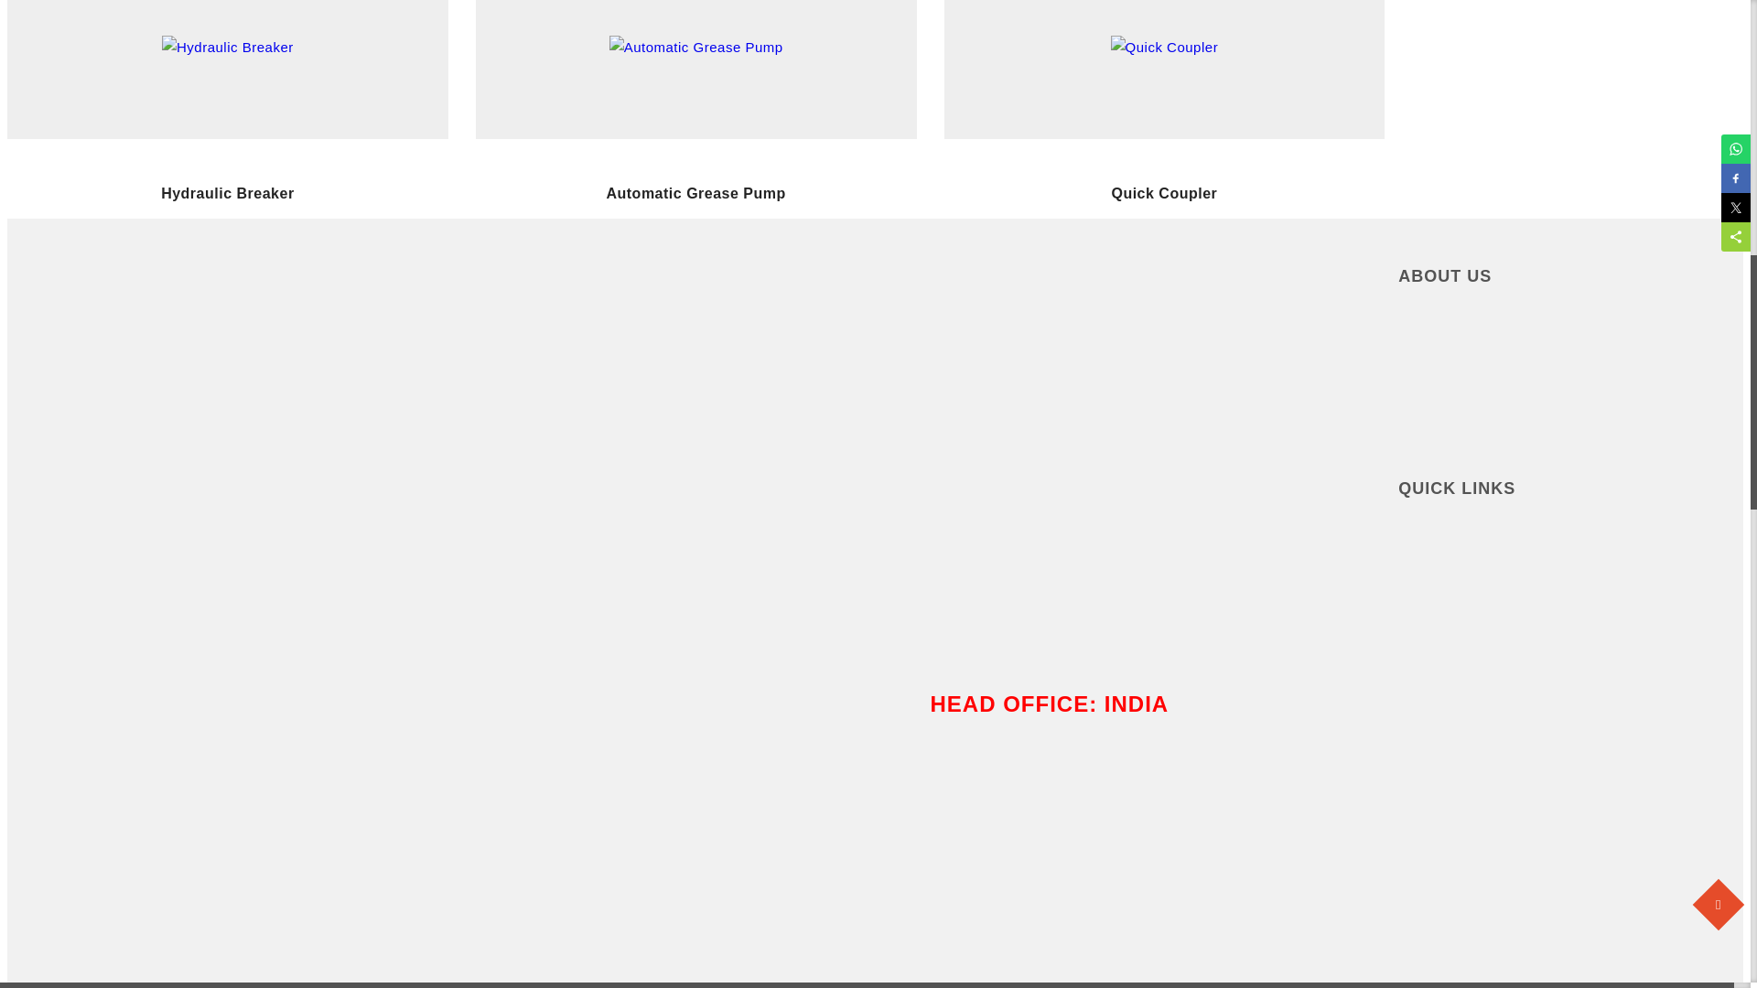 This screenshot has height=988, width=1757. Describe the element at coordinates (227, 686) in the screenshot. I see `Log Stone etc. Grab` at that location.